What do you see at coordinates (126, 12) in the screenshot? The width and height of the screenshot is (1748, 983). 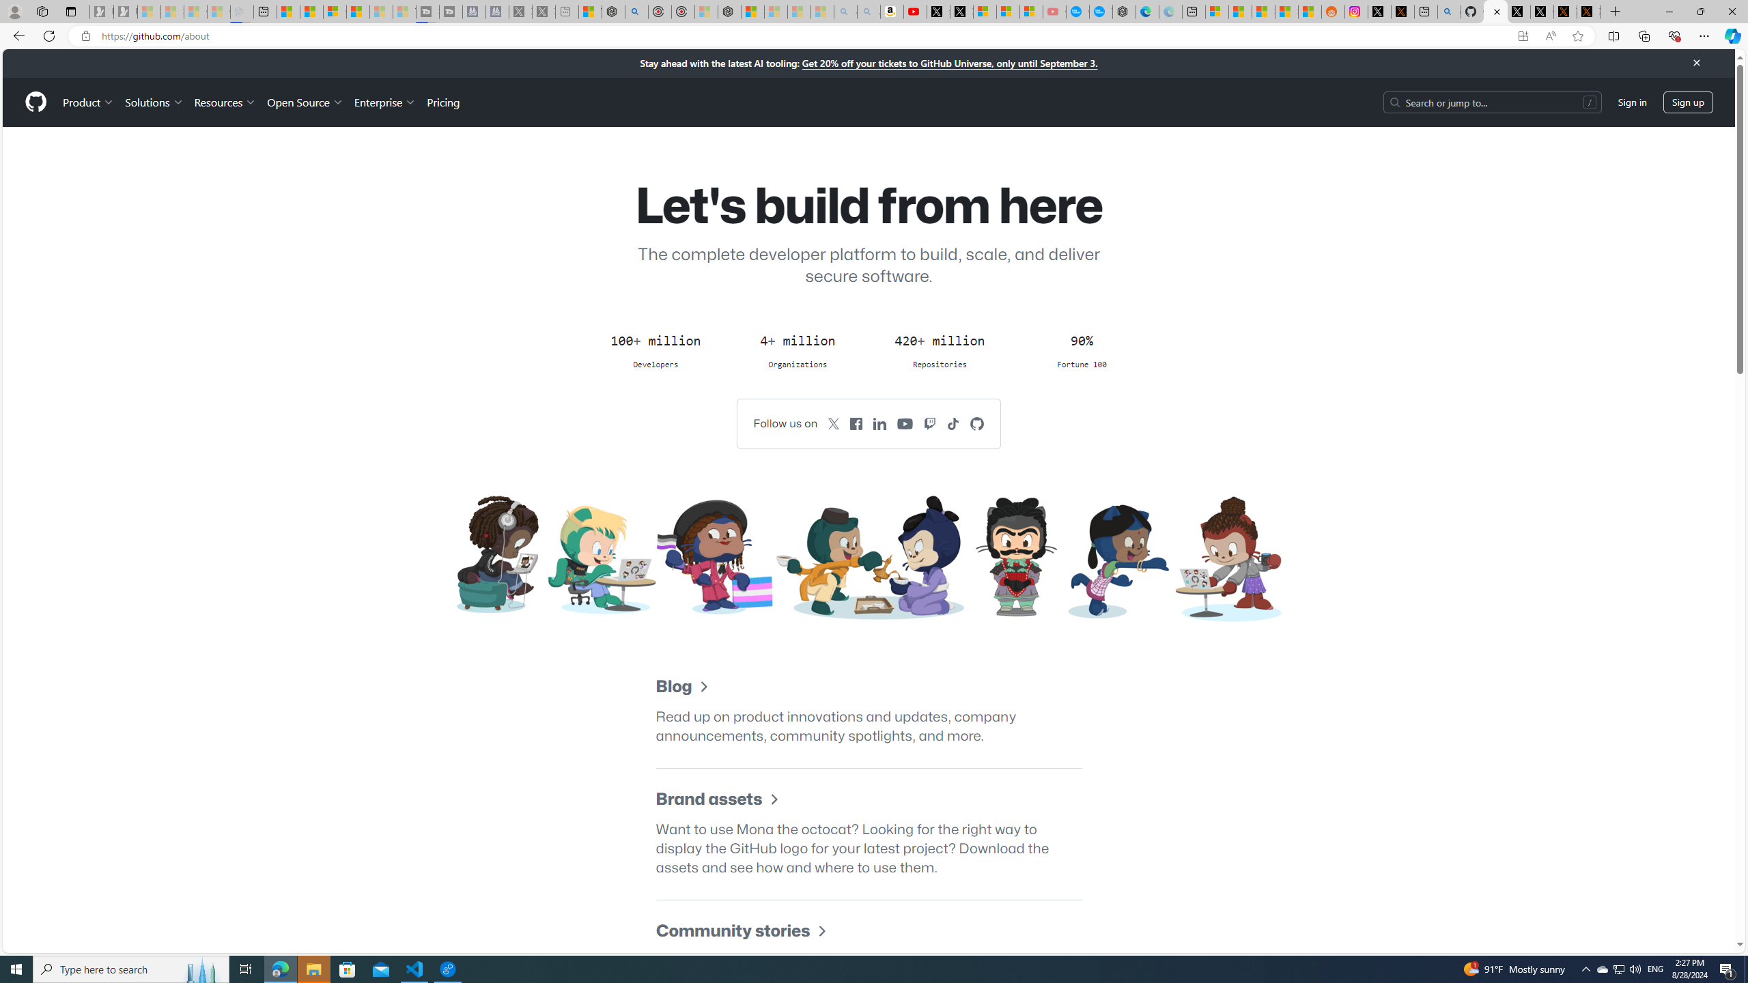 I see `Newsletter Sign Up - Sleeping` at bounding box center [126, 12].